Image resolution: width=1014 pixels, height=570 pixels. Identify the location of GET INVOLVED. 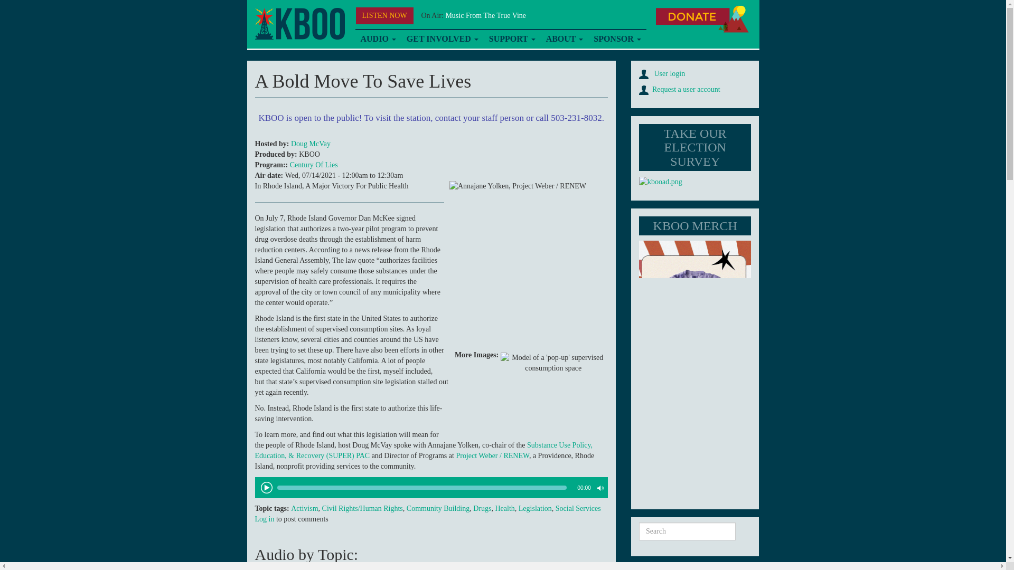
(443, 39).